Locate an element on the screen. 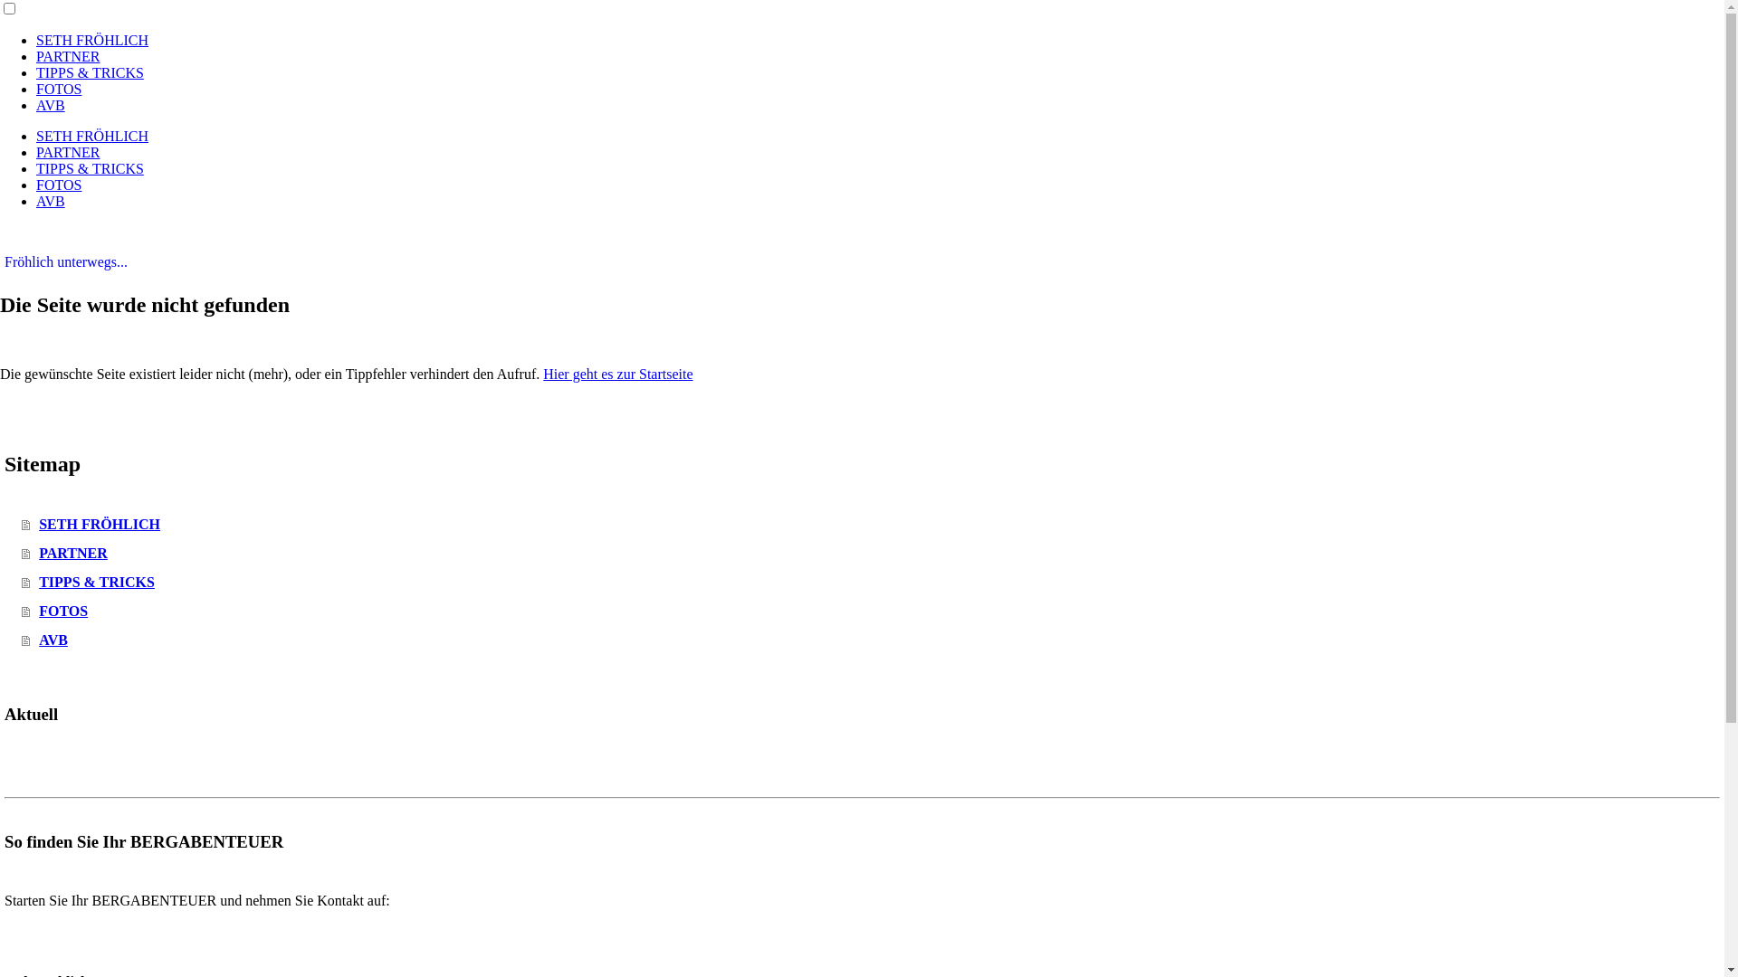  FOTOS is located at coordinates (59, 89).